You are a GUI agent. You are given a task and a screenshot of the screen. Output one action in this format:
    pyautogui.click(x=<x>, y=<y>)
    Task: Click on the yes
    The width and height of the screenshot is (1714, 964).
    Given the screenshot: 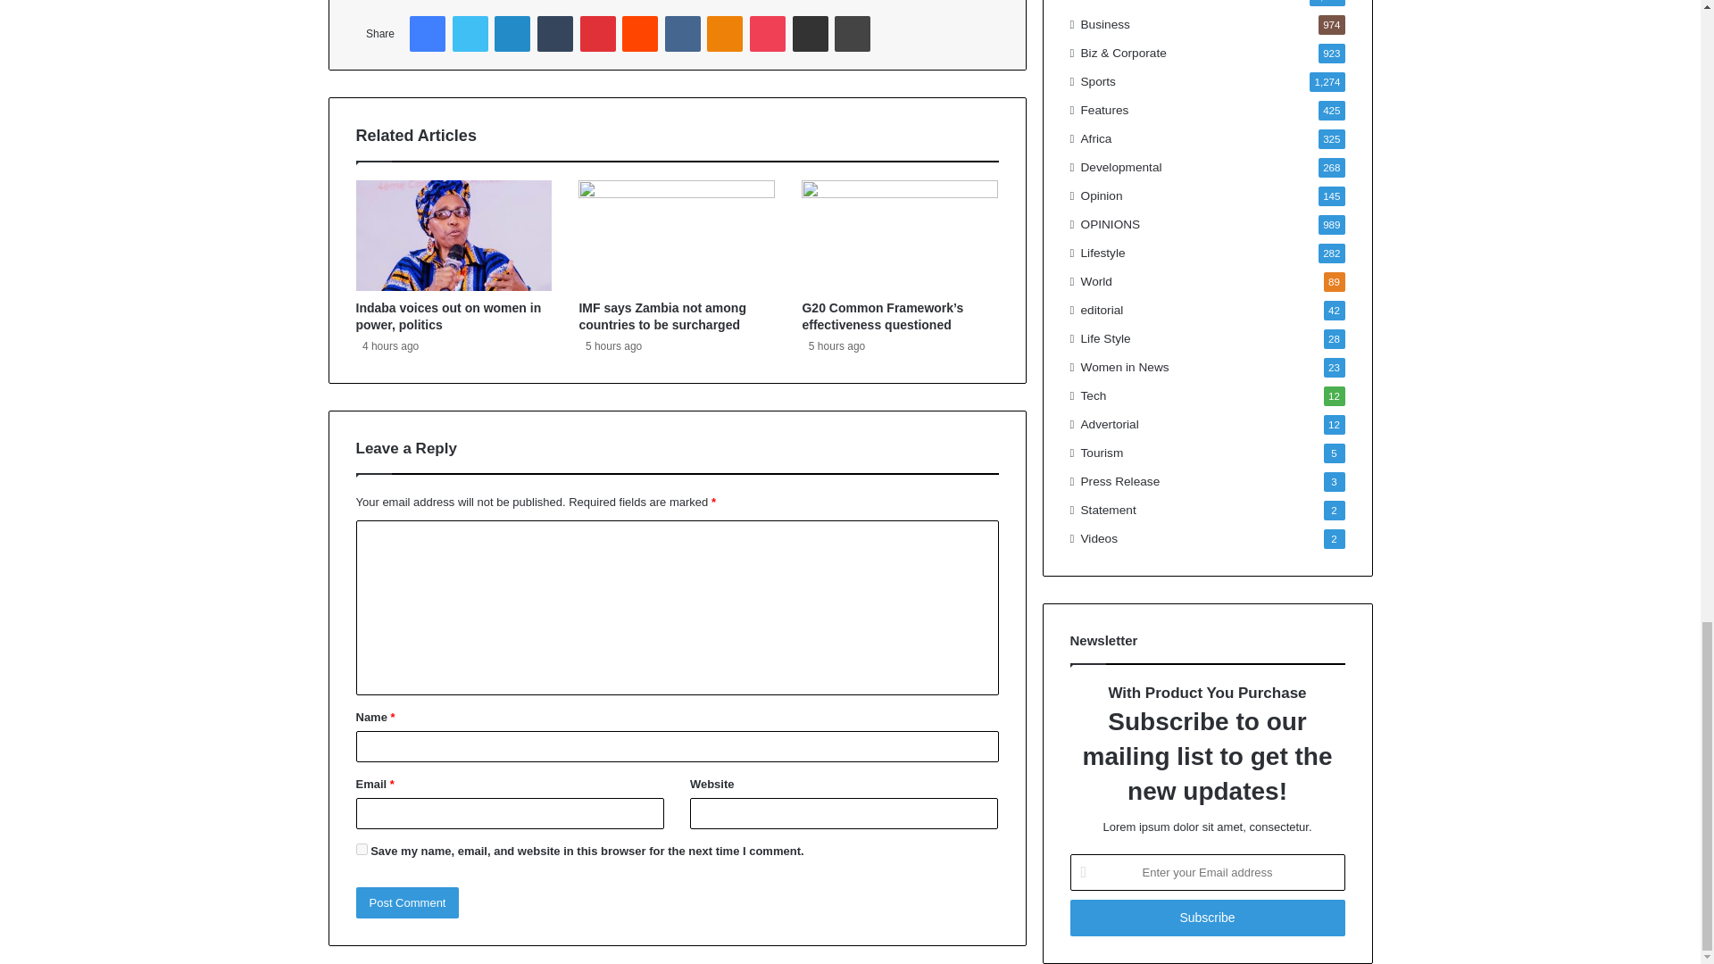 What is the action you would take?
    pyautogui.click(x=361, y=849)
    